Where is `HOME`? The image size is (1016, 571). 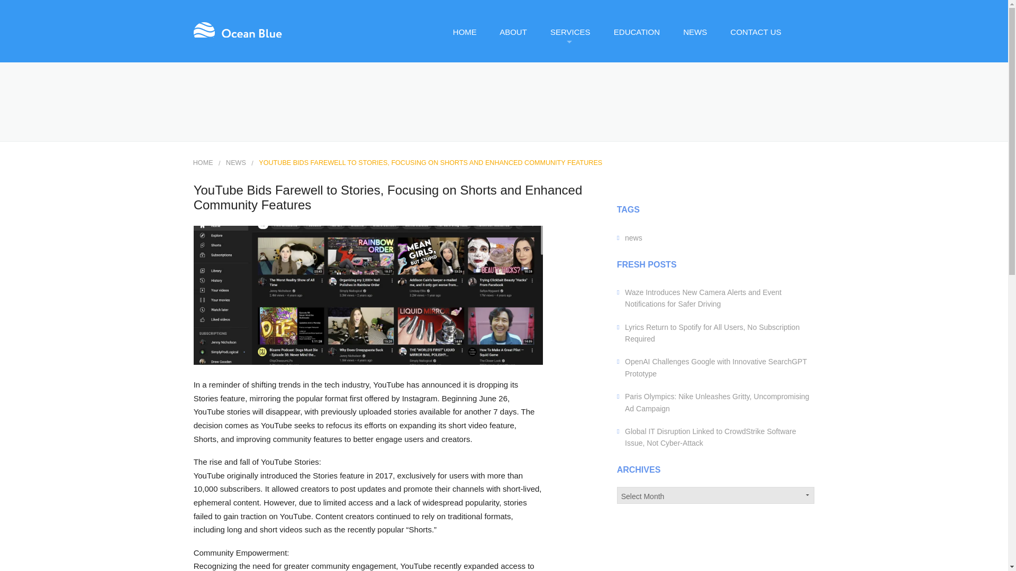 HOME is located at coordinates (203, 163).